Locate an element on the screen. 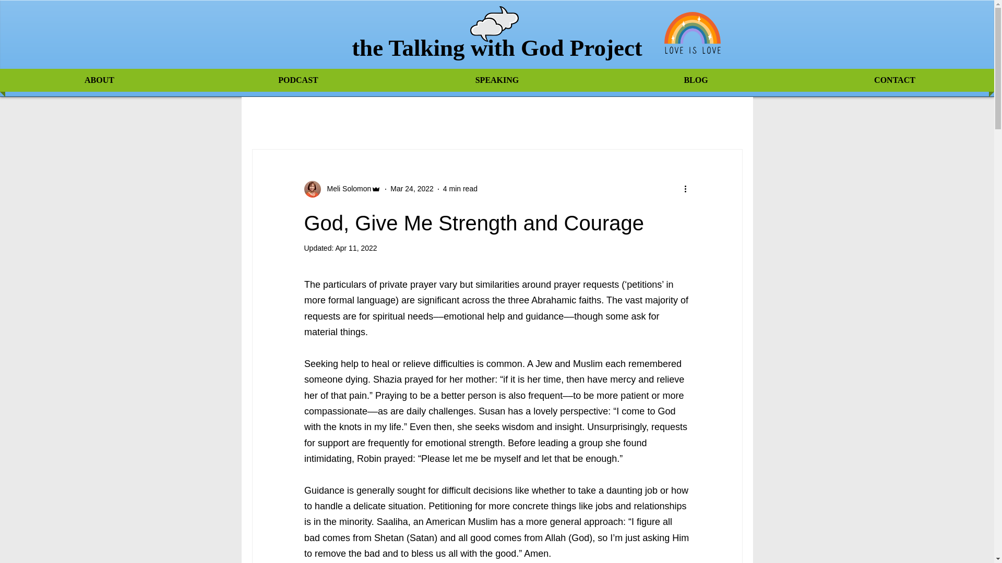 The height and width of the screenshot is (563, 1002). the Talking with God Project is located at coordinates (497, 47).